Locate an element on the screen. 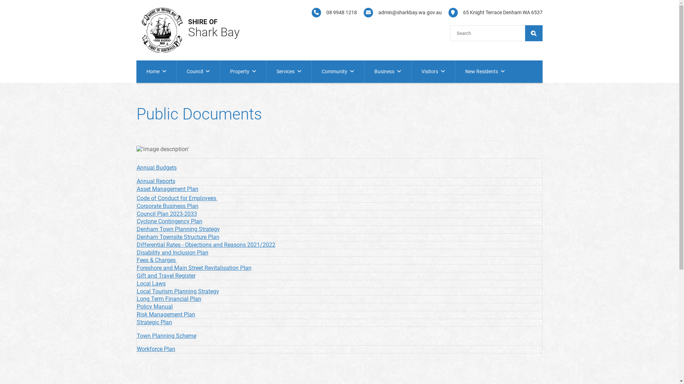 The width and height of the screenshot is (684, 384). Differential Rates - Objections and Reasons 2021/2022 is located at coordinates (206, 245).